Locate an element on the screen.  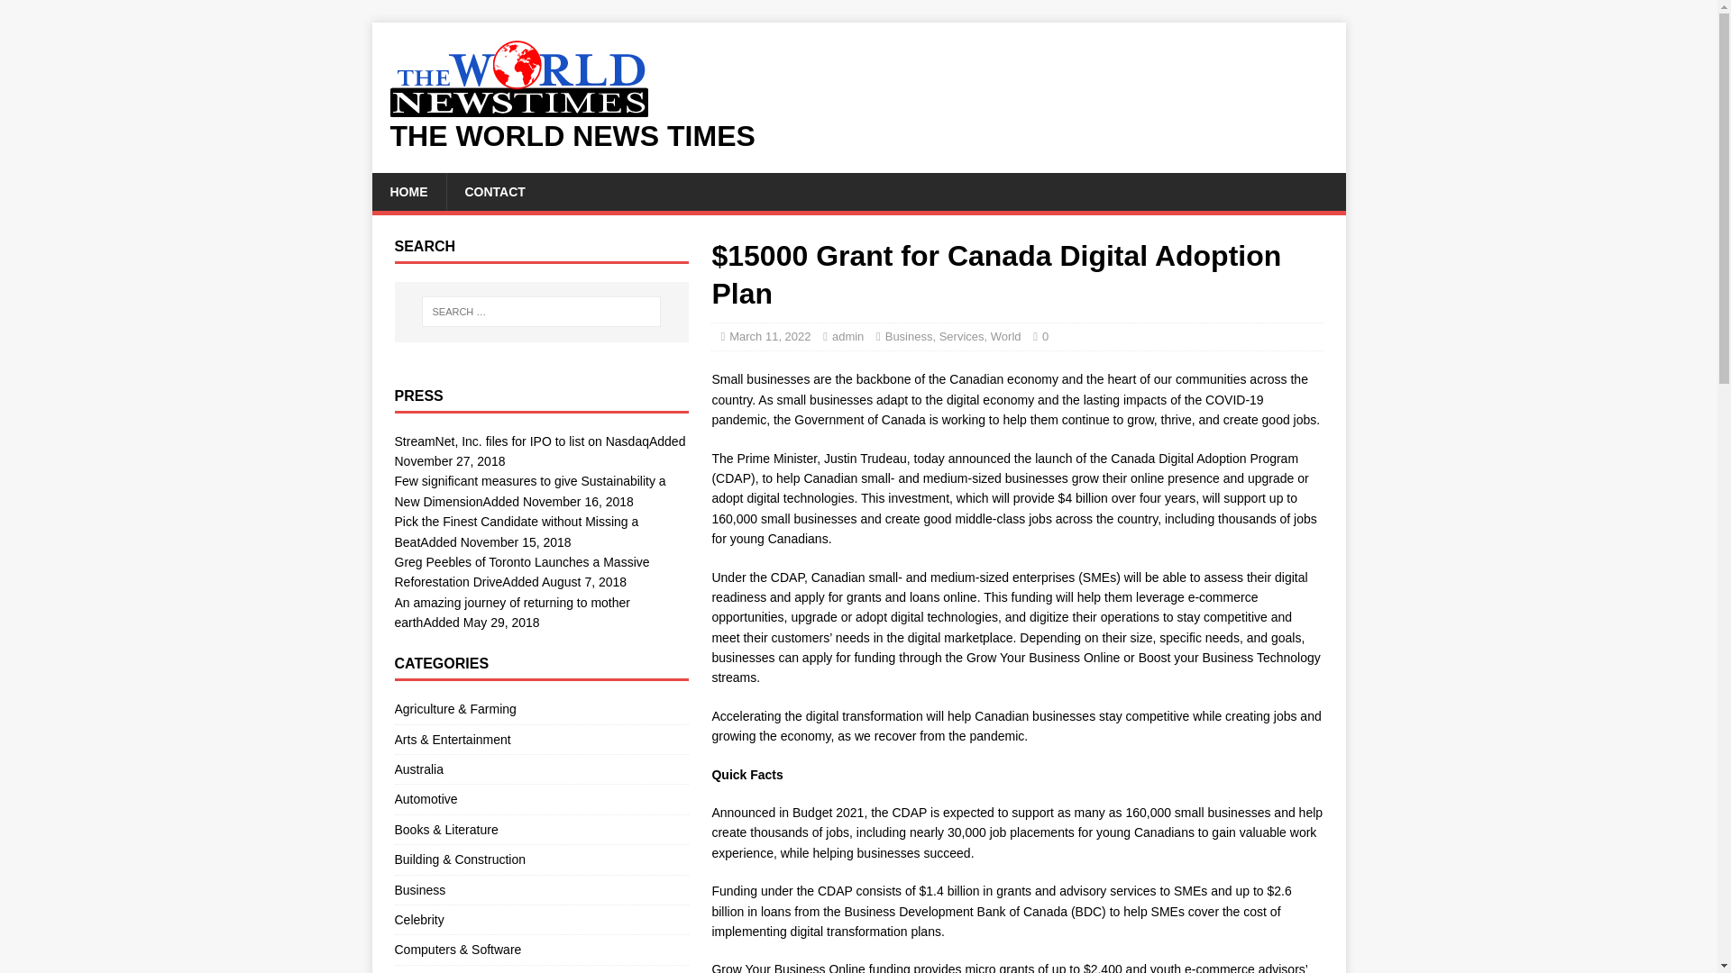
CONTACT is located at coordinates (494, 192).